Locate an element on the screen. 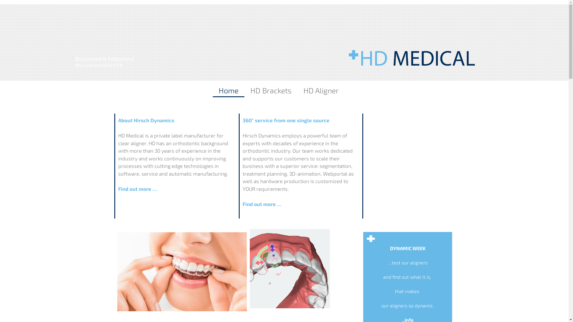  Home is located at coordinates (228, 90).